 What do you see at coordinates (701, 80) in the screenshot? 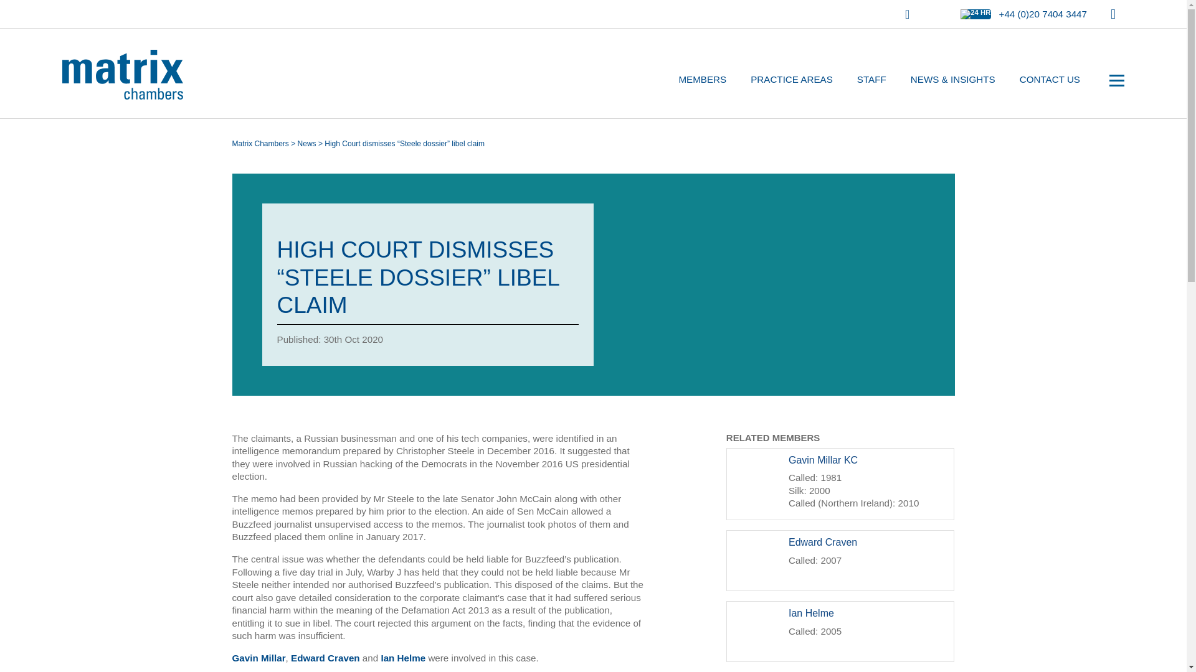
I see `MEMBERS` at bounding box center [701, 80].